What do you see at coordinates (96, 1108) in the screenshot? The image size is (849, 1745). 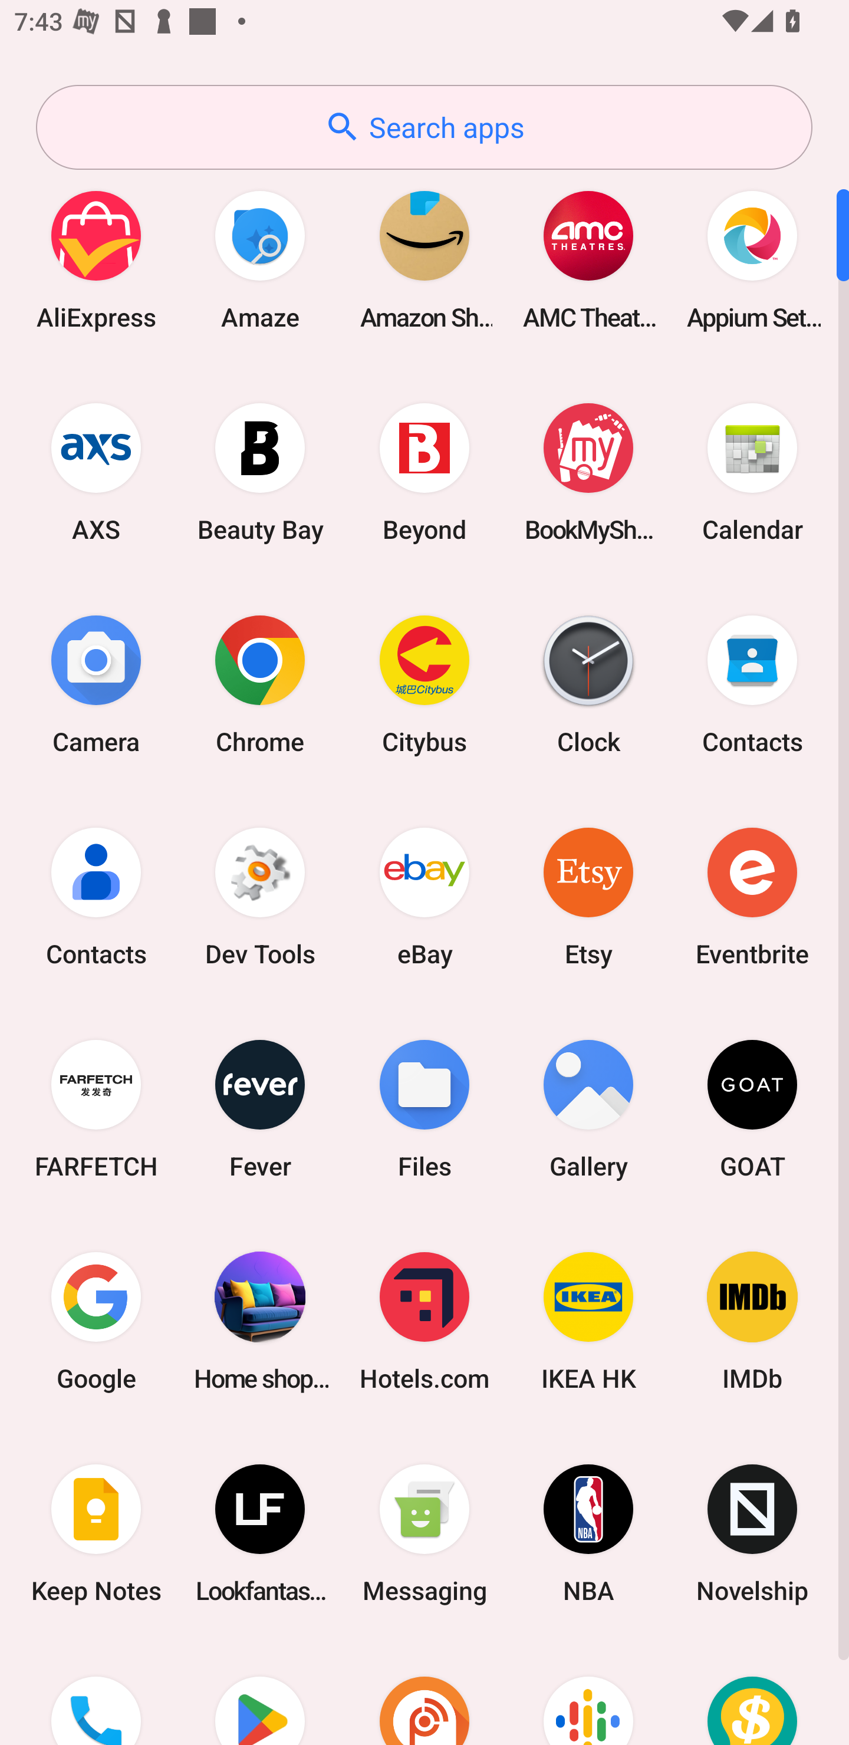 I see `FARFETCH` at bounding box center [96, 1108].